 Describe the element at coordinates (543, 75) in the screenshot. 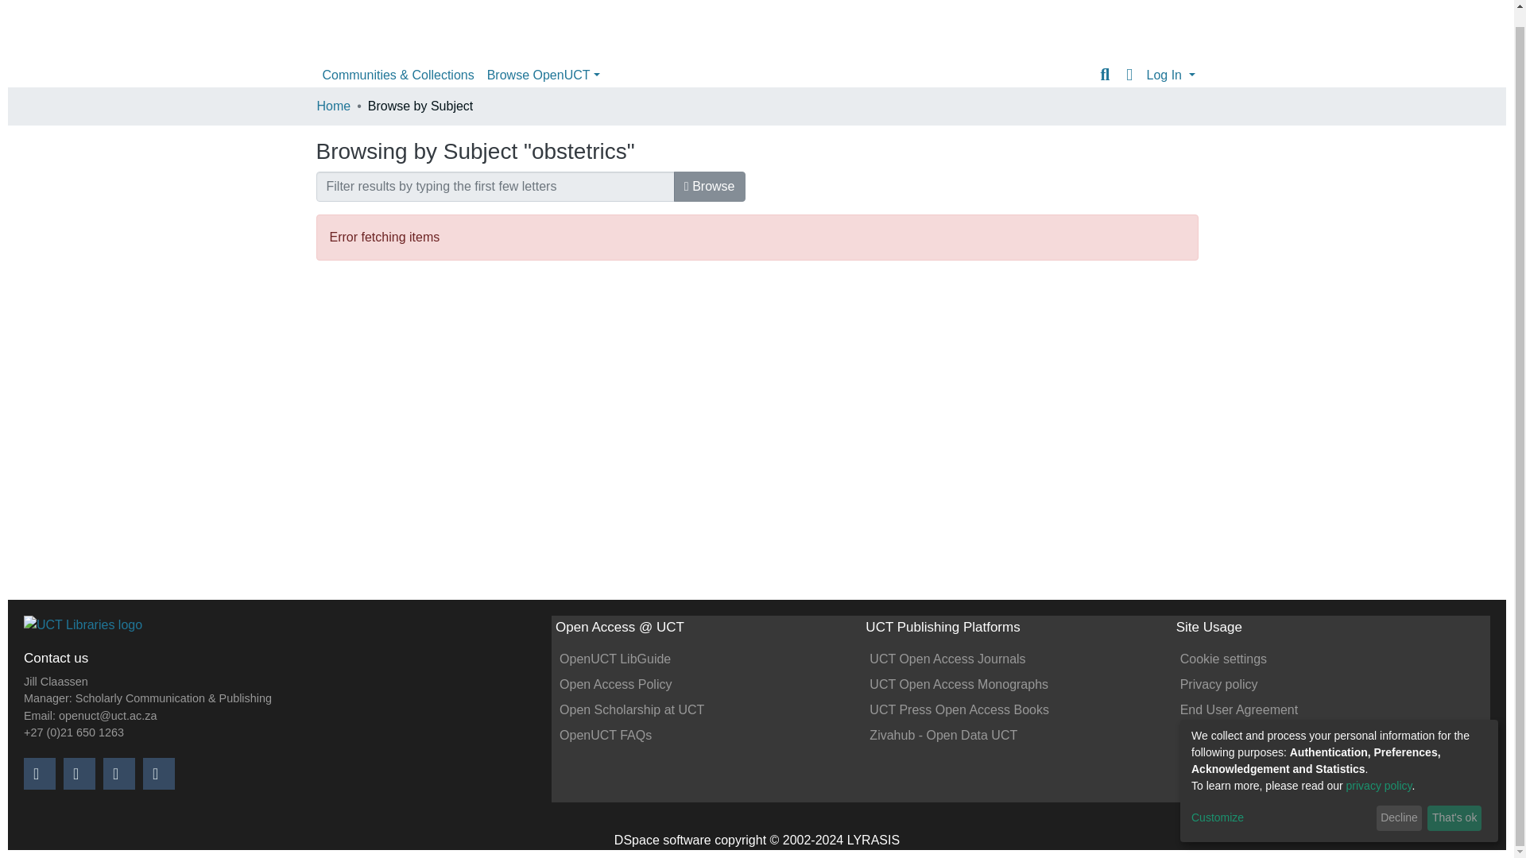

I see `Browse OpenUCT` at that location.